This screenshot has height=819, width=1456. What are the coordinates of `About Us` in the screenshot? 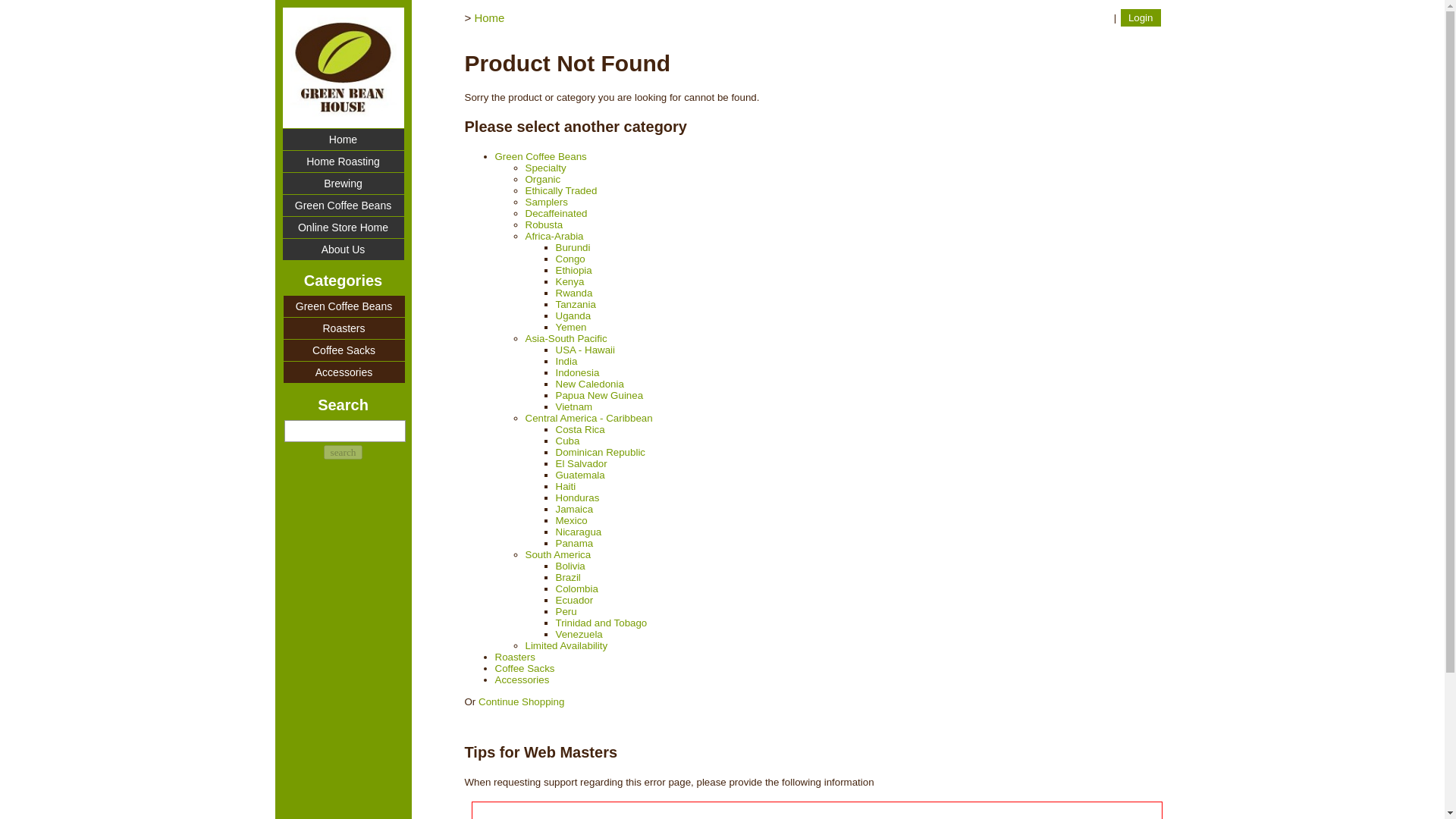 It's located at (343, 249).